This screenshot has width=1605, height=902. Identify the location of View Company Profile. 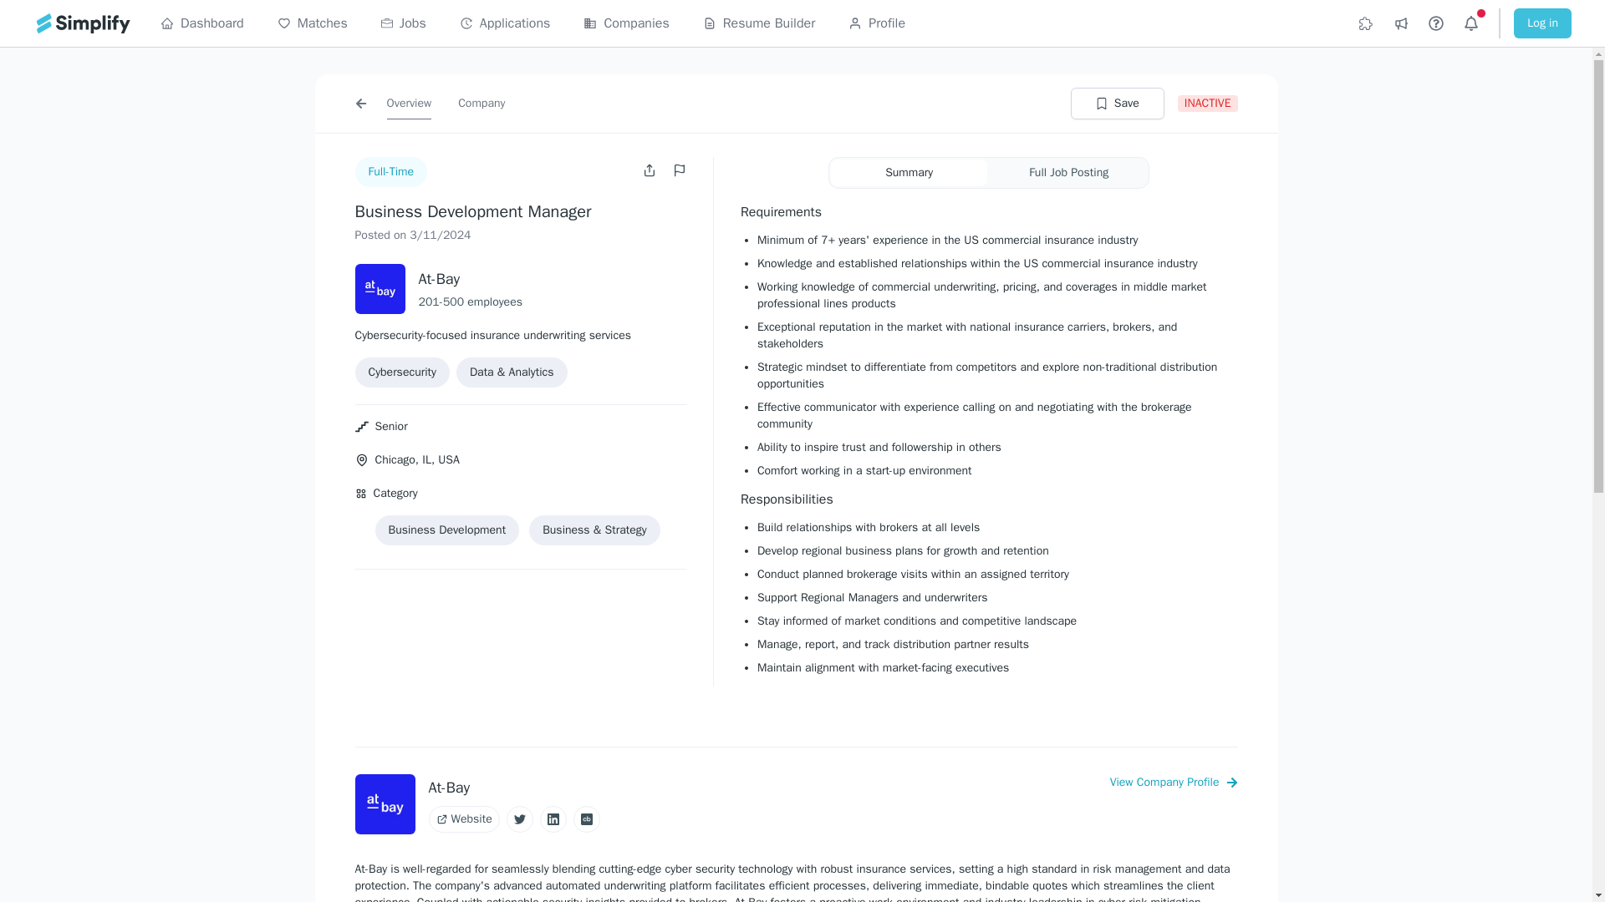
(1174, 782).